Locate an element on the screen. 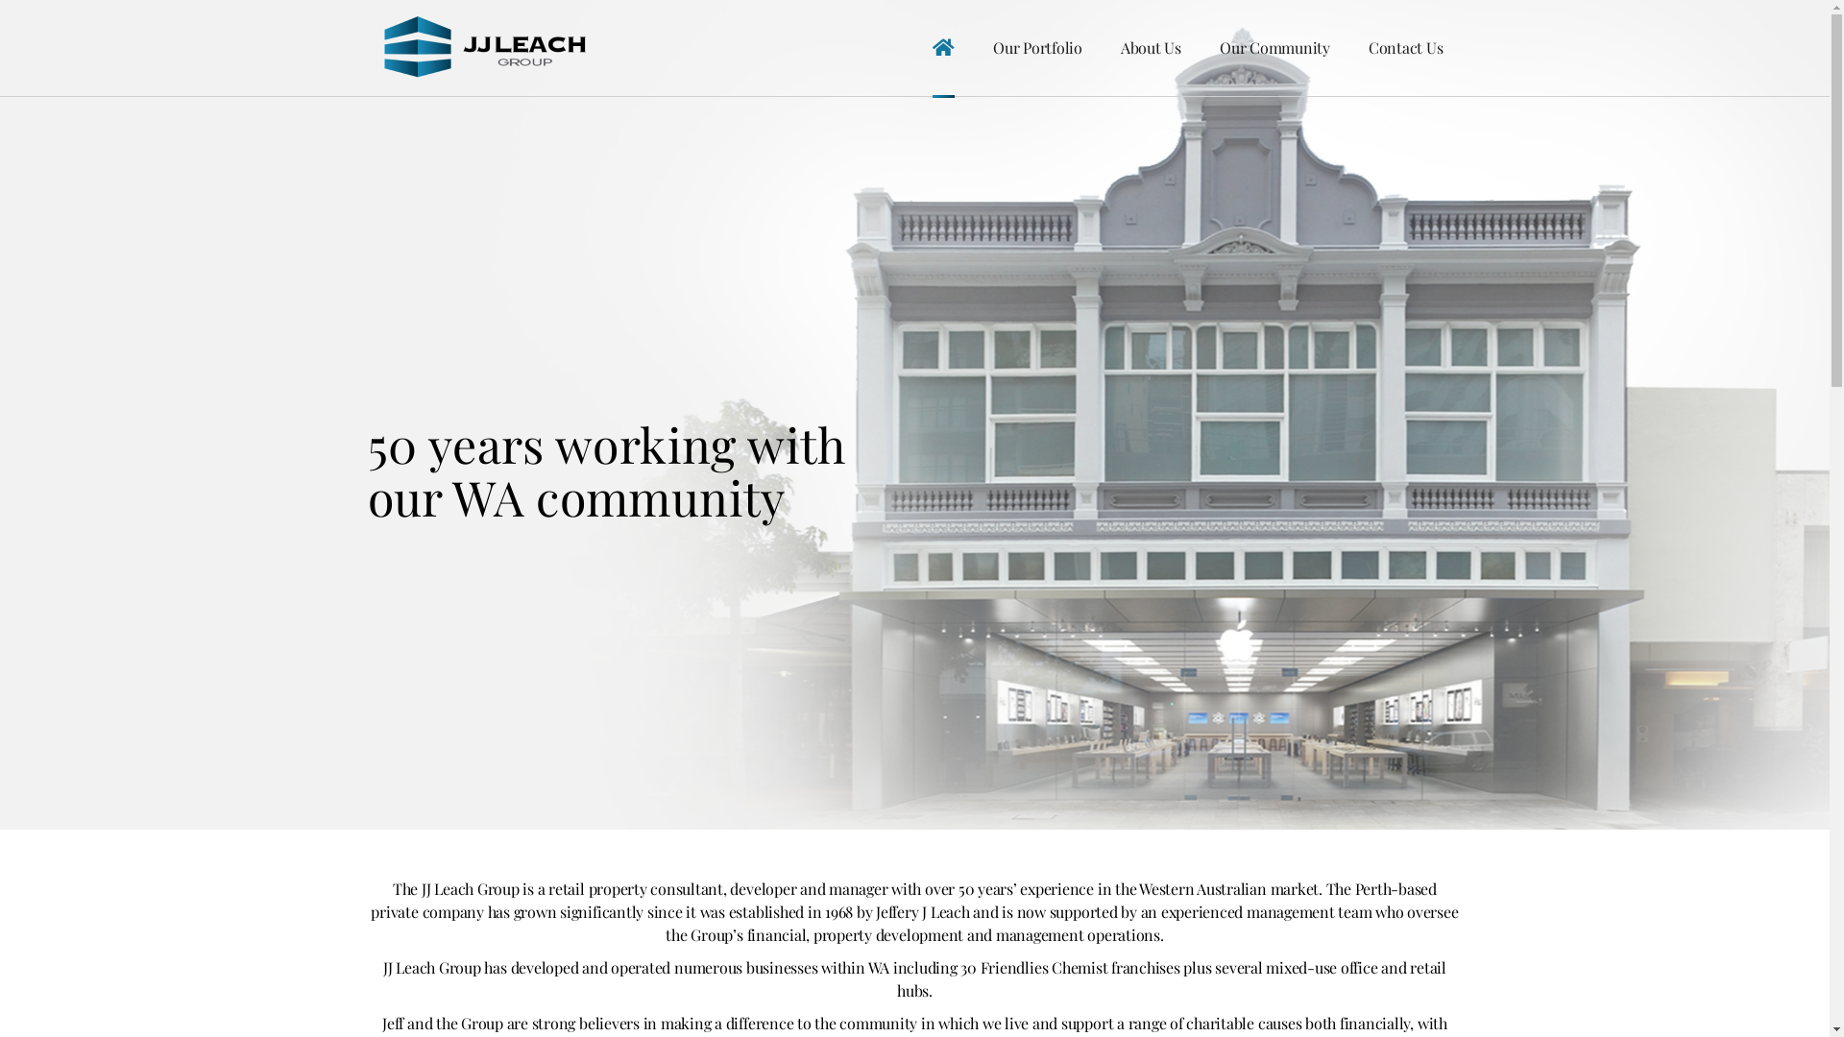 The image size is (1844, 1037). Contact Us is located at coordinates (1406, 48).